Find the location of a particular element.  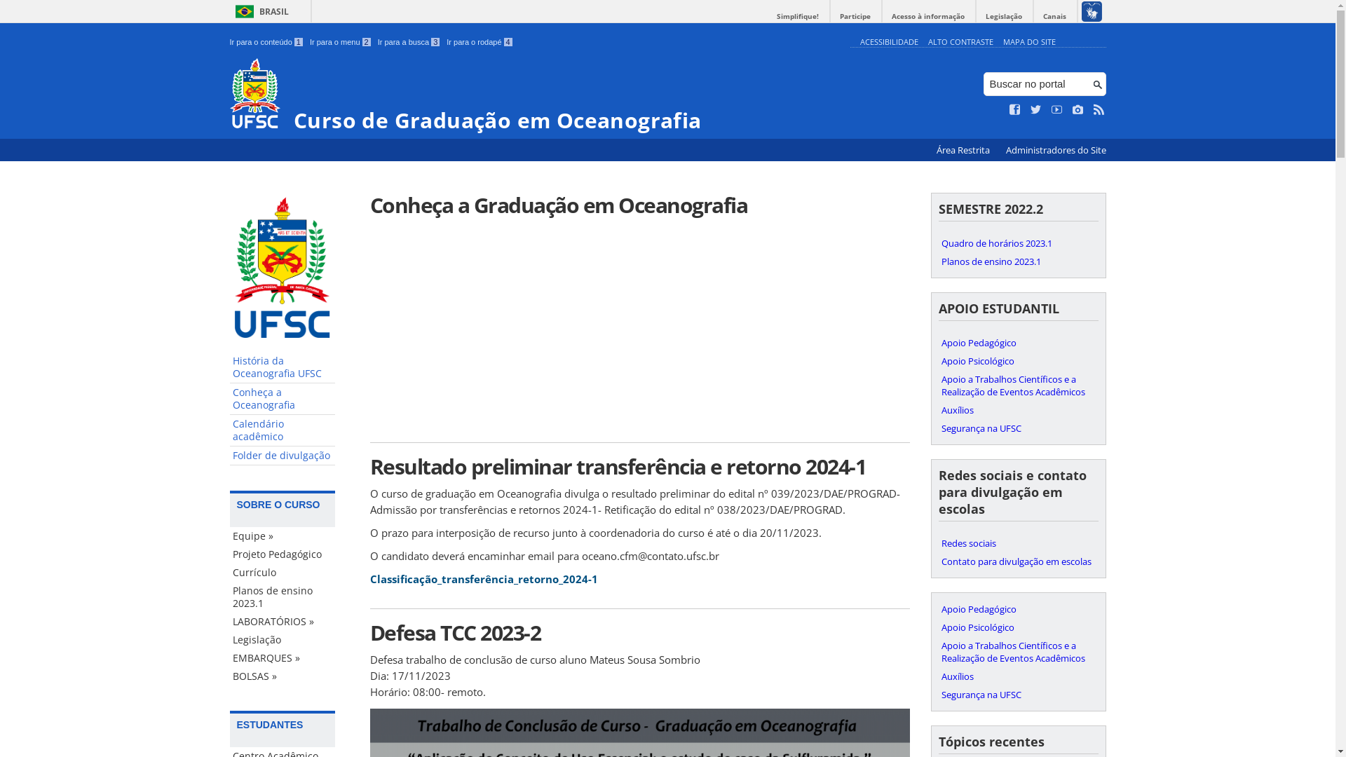

Planos de ensino 2023.1 is located at coordinates (283, 597).